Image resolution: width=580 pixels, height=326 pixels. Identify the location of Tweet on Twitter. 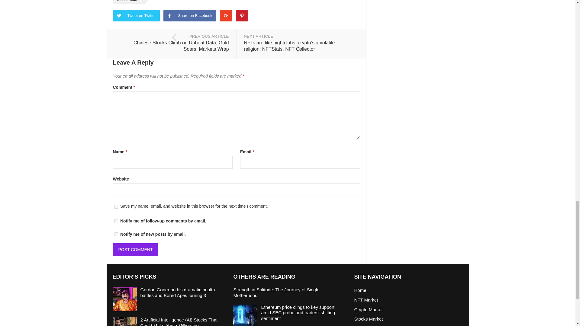
(137, 16).